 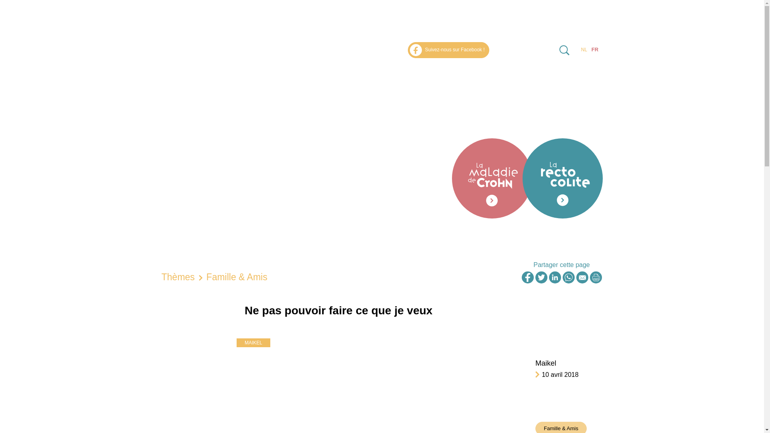 I want to click on Crohn / La rectocolite et nous, so click(x=217, y=62).